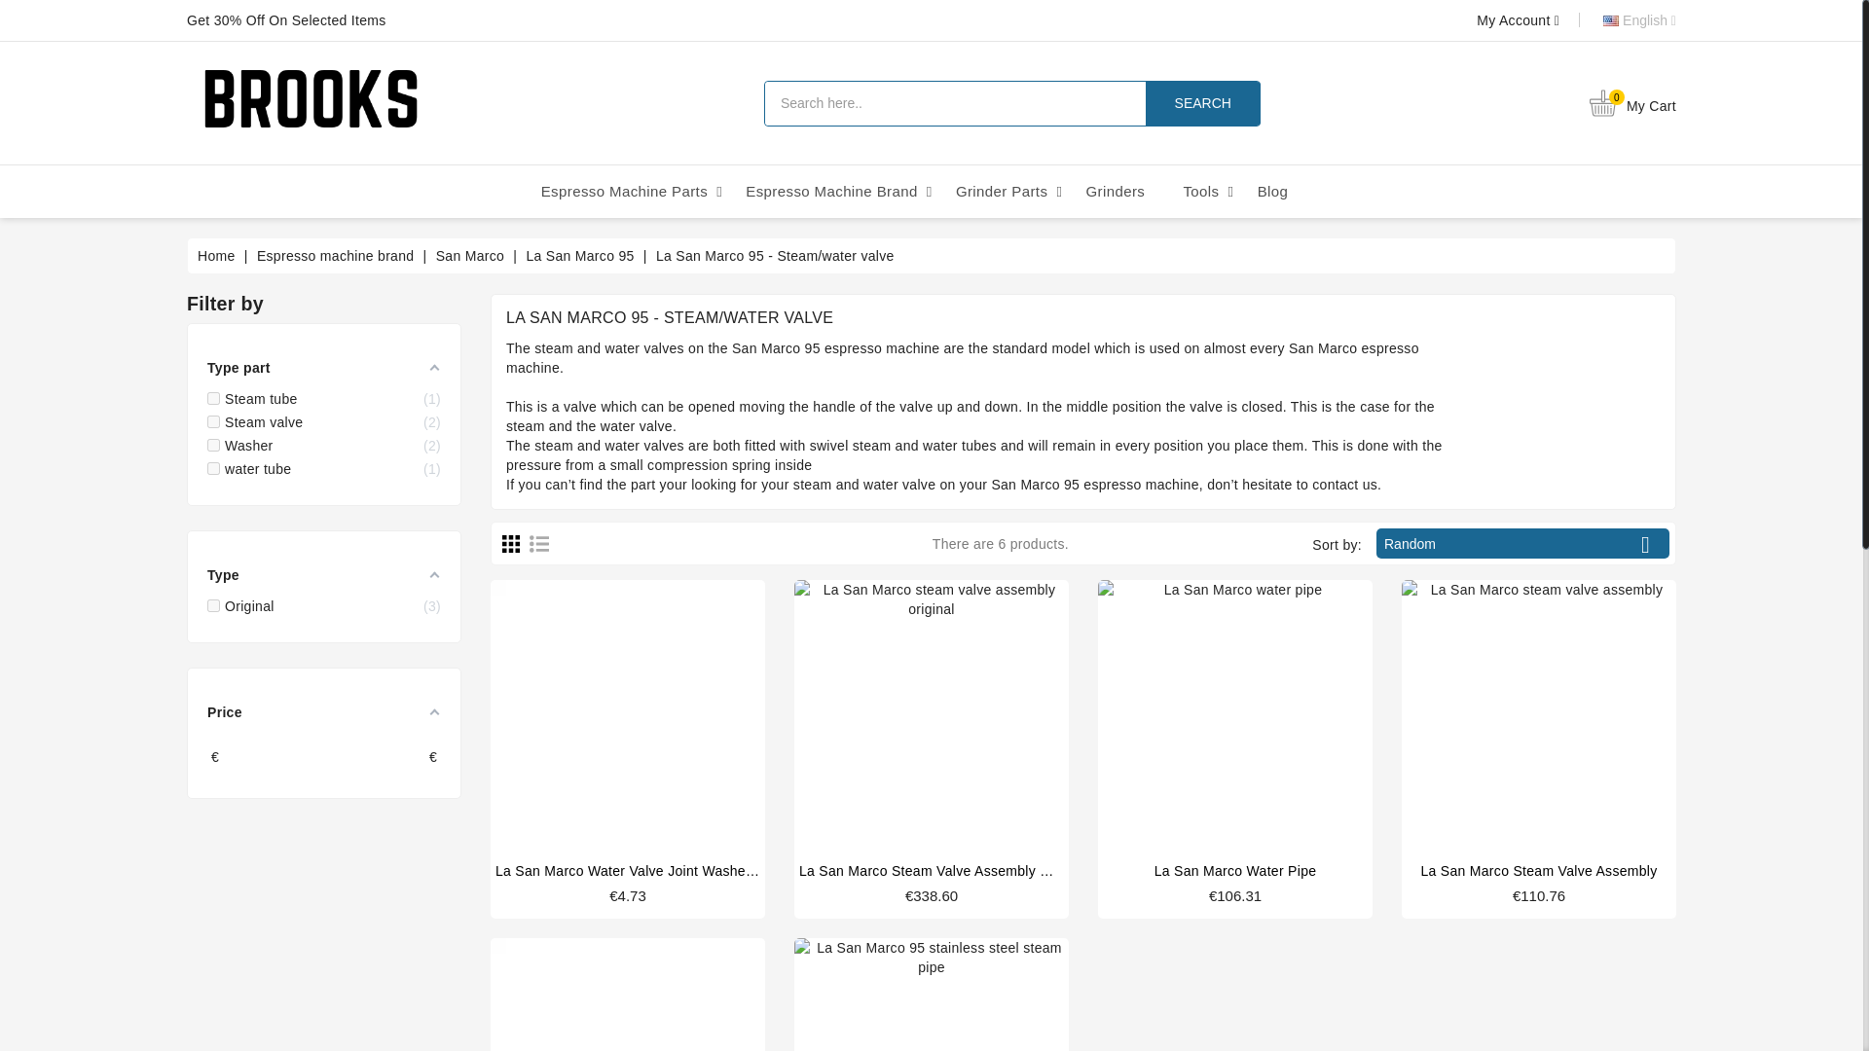  I want to click on 1930, so click(214, 605).